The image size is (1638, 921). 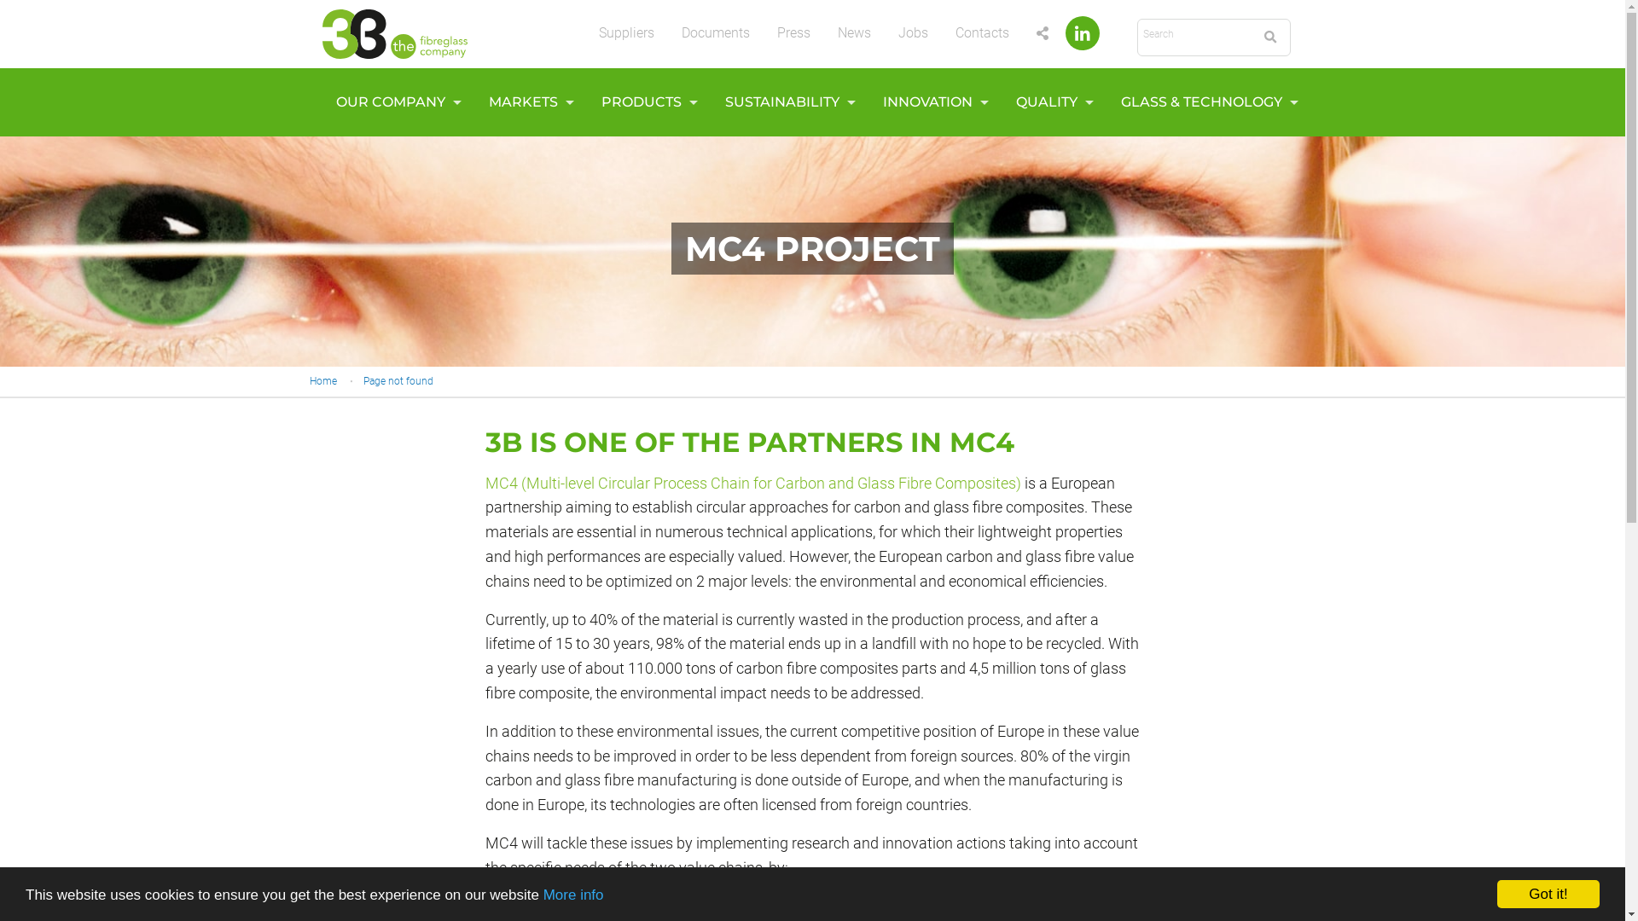 I want to click on PRODUCTS, so click(x=645, y=102).